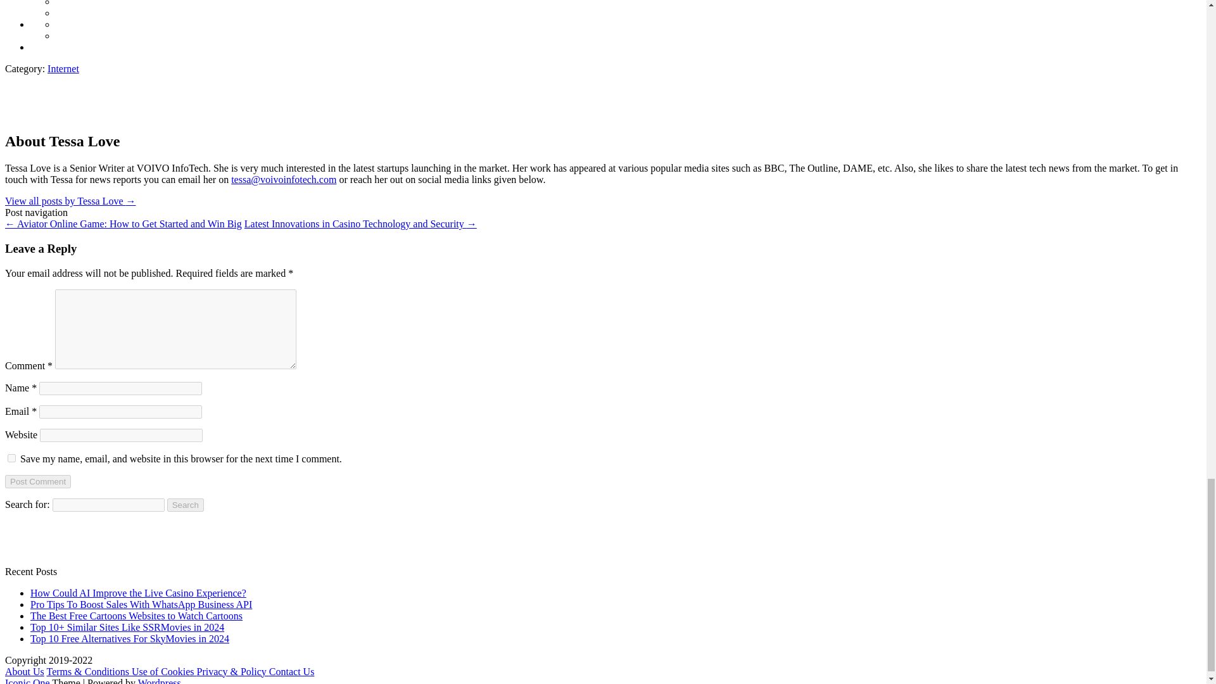 The height and width of the screenshot is (684, 1216). I want to click on Search, so click(186, 505).